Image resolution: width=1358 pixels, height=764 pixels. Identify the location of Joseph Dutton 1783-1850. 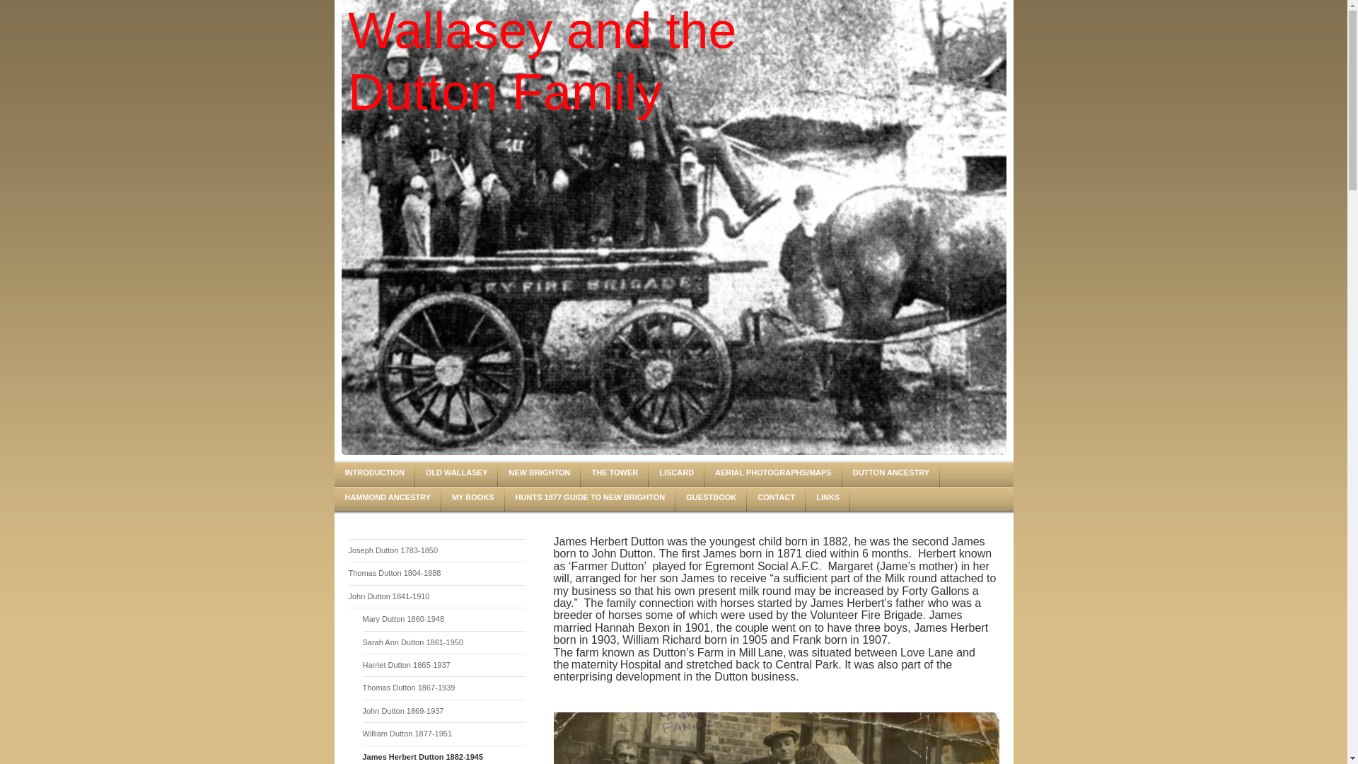
(436, 550).